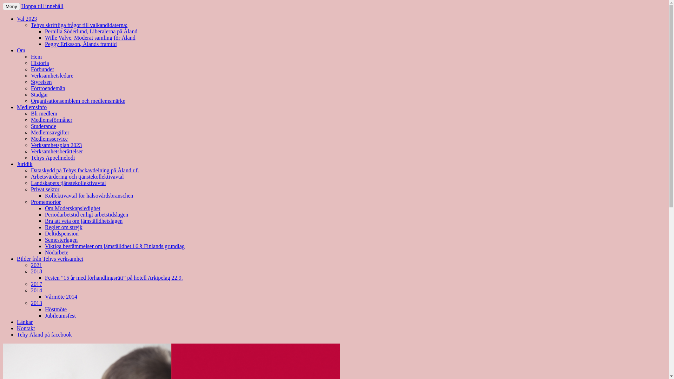 This screenshot has width=674, height=379. I want to click on 2017, so click(37, 284).